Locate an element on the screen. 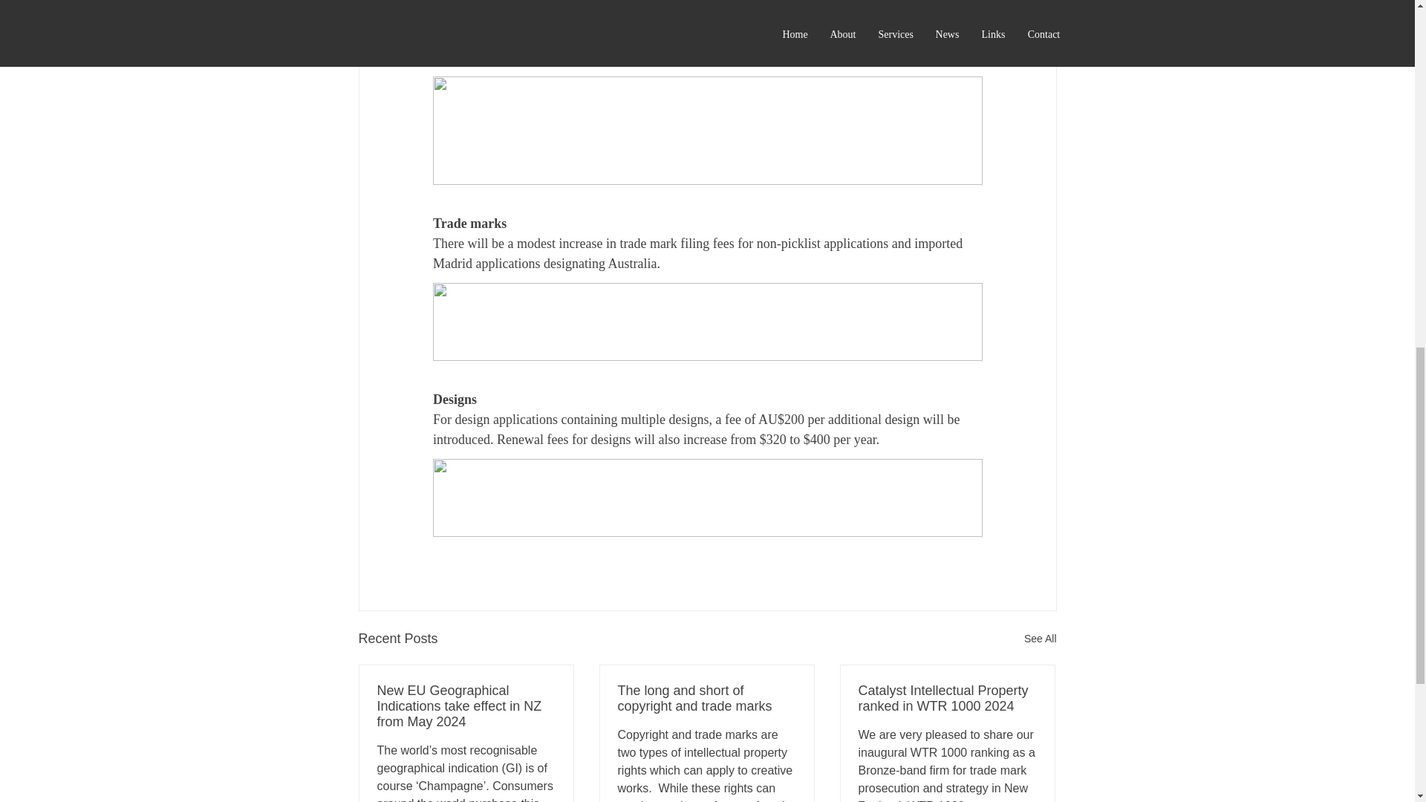 Image resolution: width=1426 pixels, height=802 pixels. Catalyst Intellectual Property ranked in WTR 1000 2024 is located at coordinates (947, 699).